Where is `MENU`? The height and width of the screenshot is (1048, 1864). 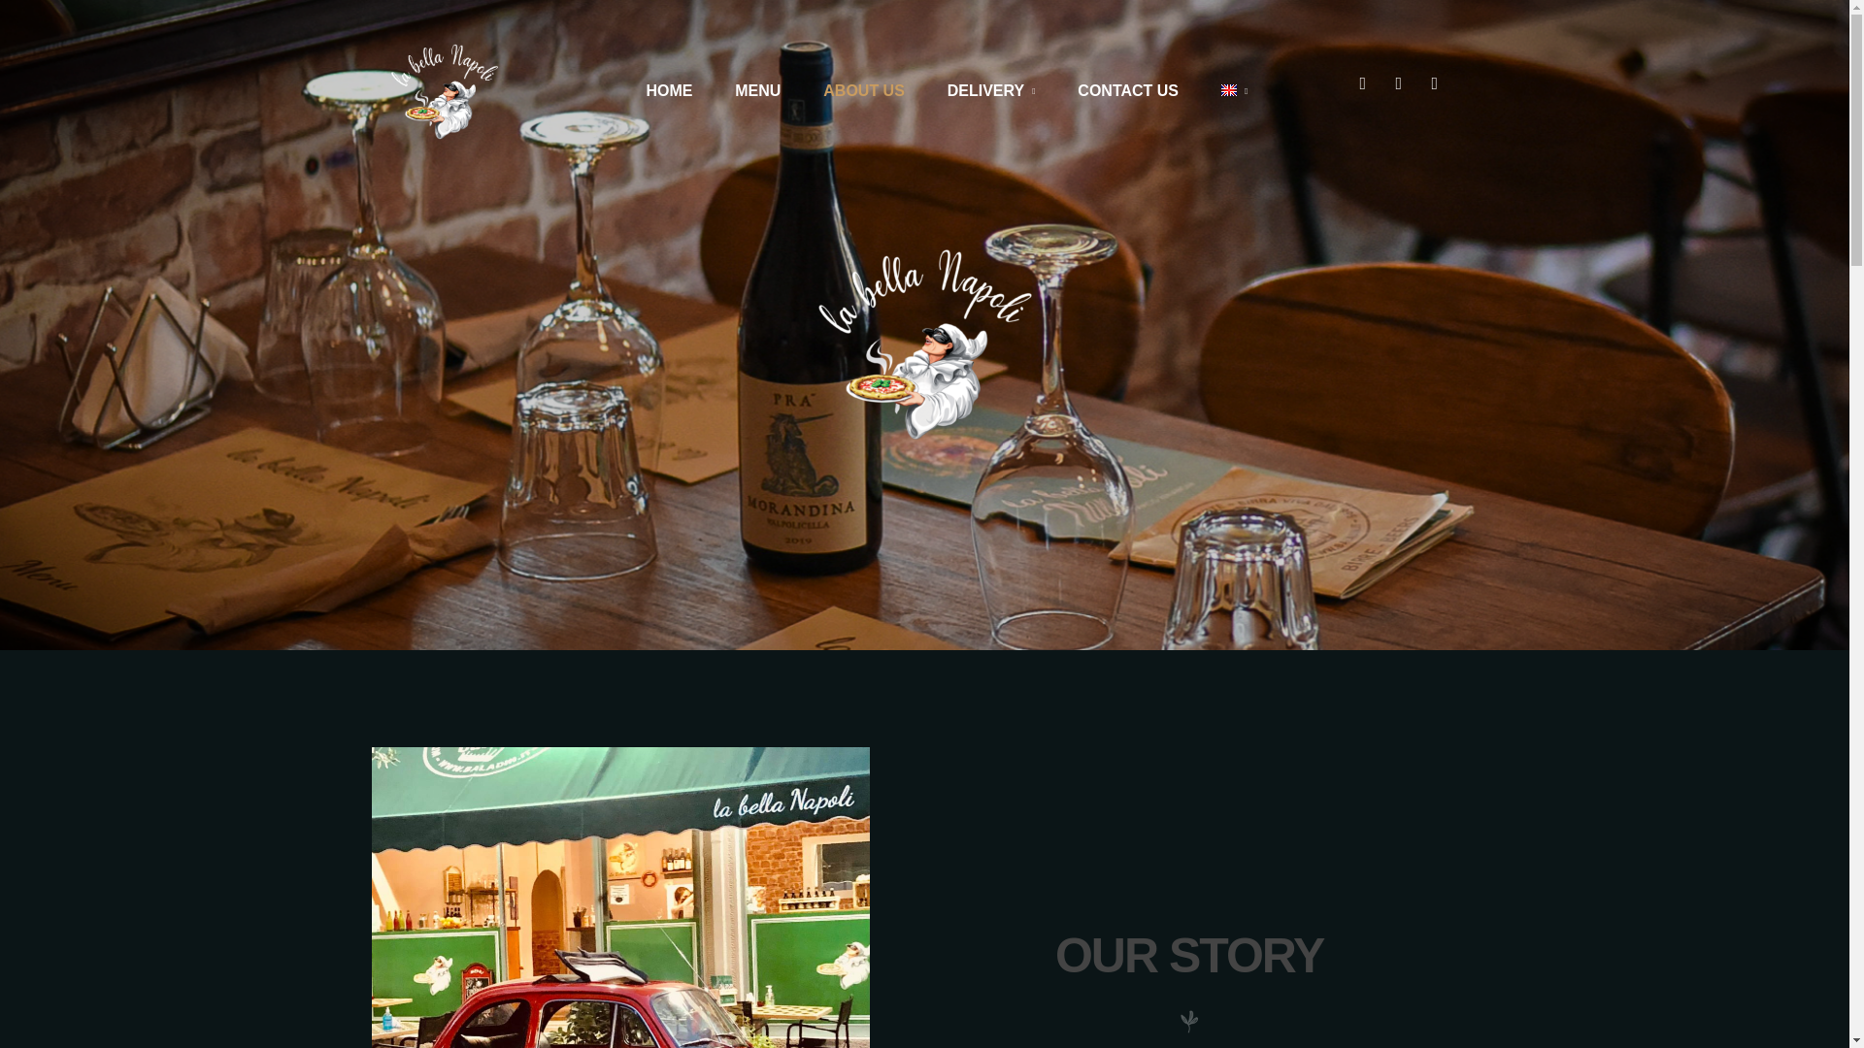
MENU is located at coordinates (757, 91).